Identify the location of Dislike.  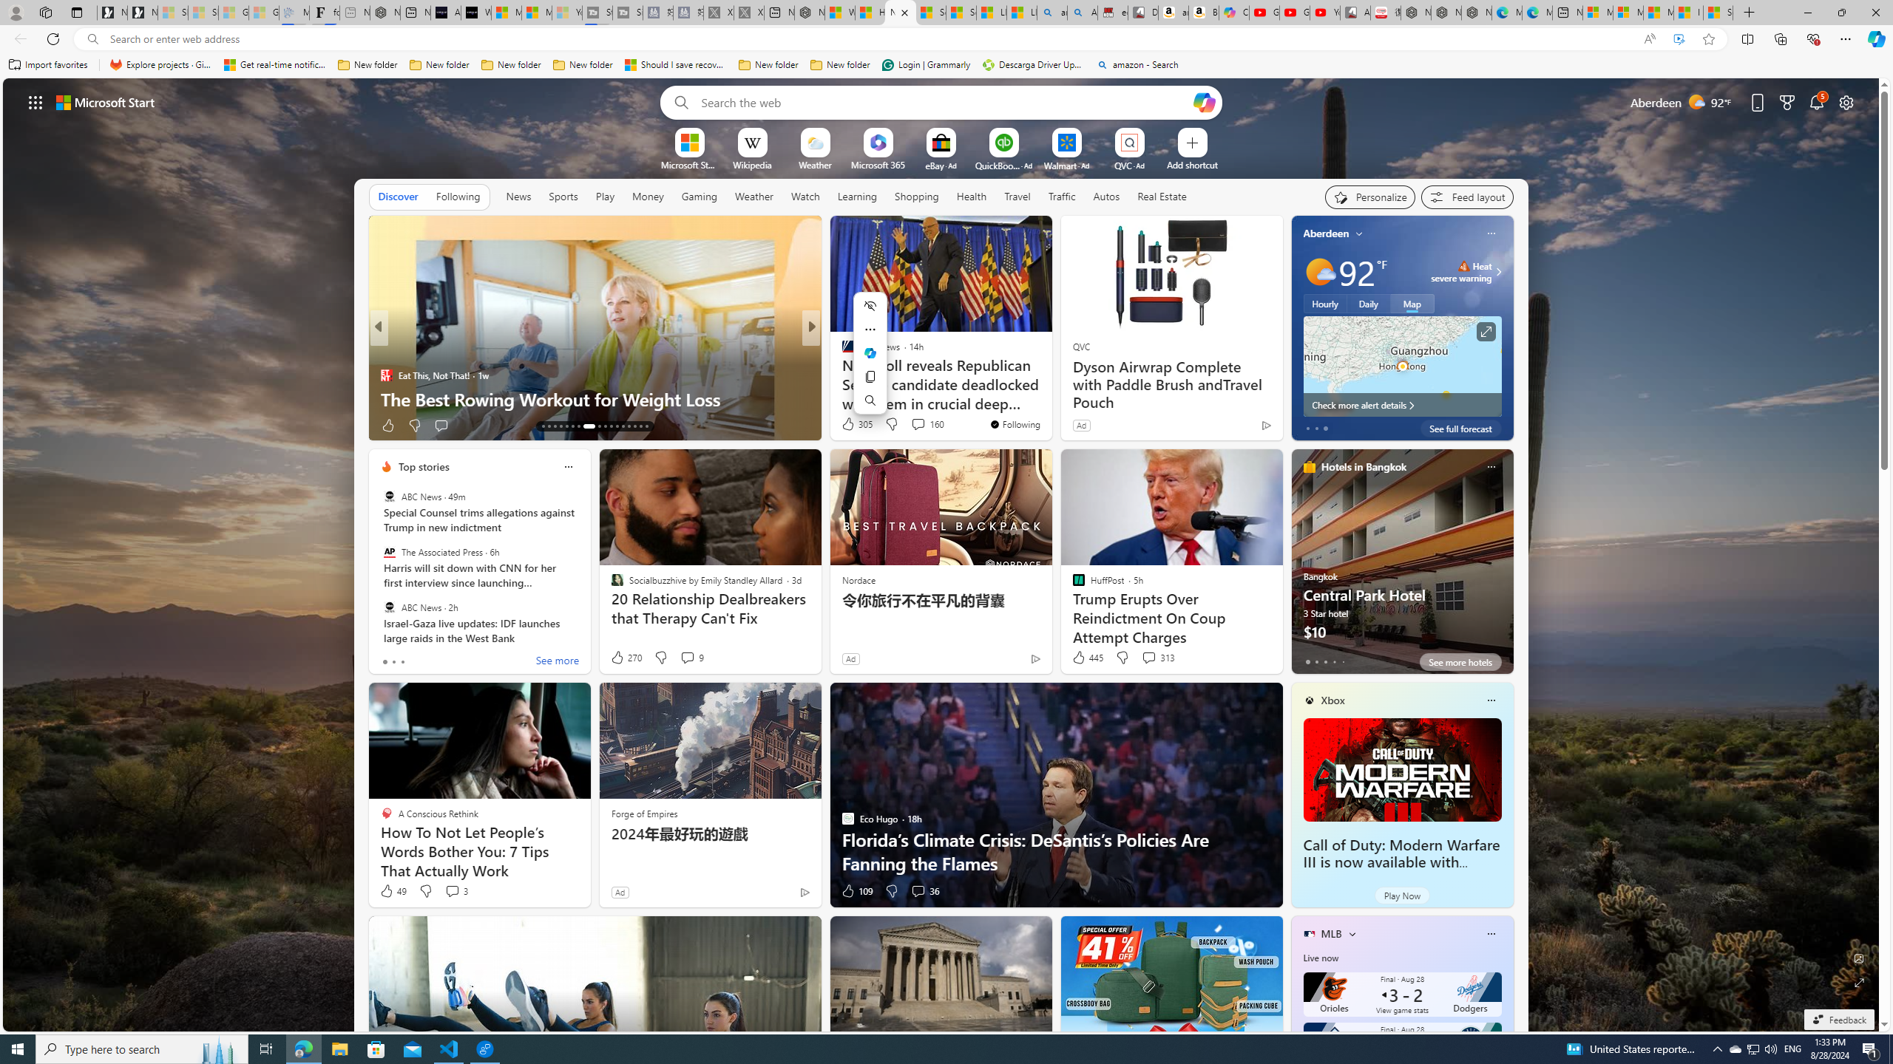
(891, 891).